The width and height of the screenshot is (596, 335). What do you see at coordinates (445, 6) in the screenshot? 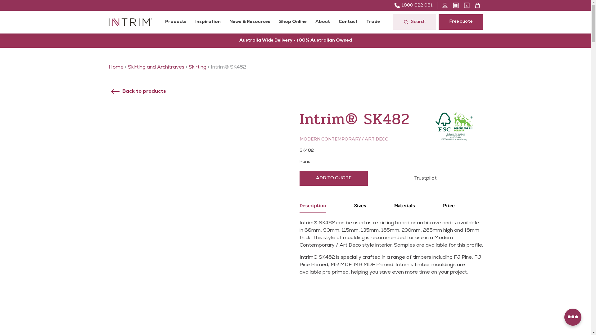
I see `Account` at bounding box center [445, 6].